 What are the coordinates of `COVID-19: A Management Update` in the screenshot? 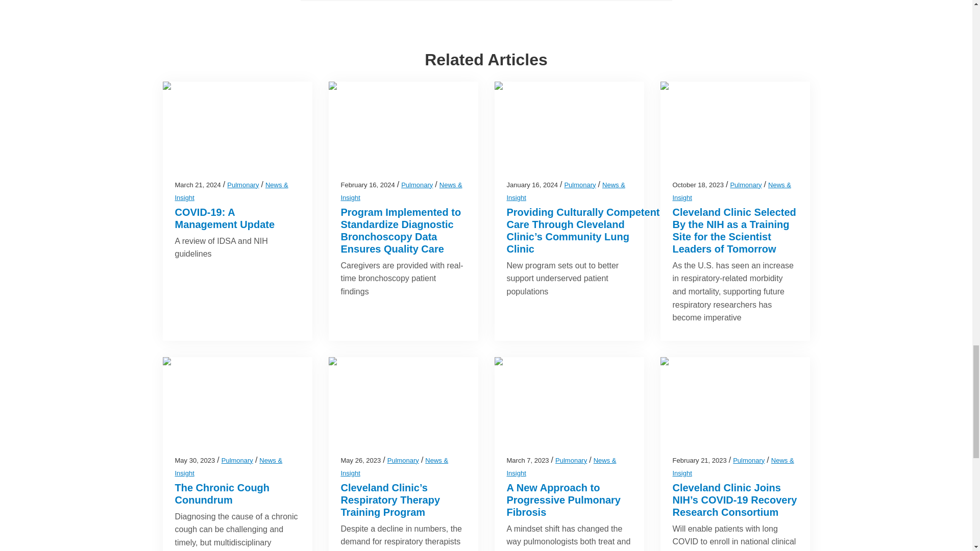 It's located at (224, 218).